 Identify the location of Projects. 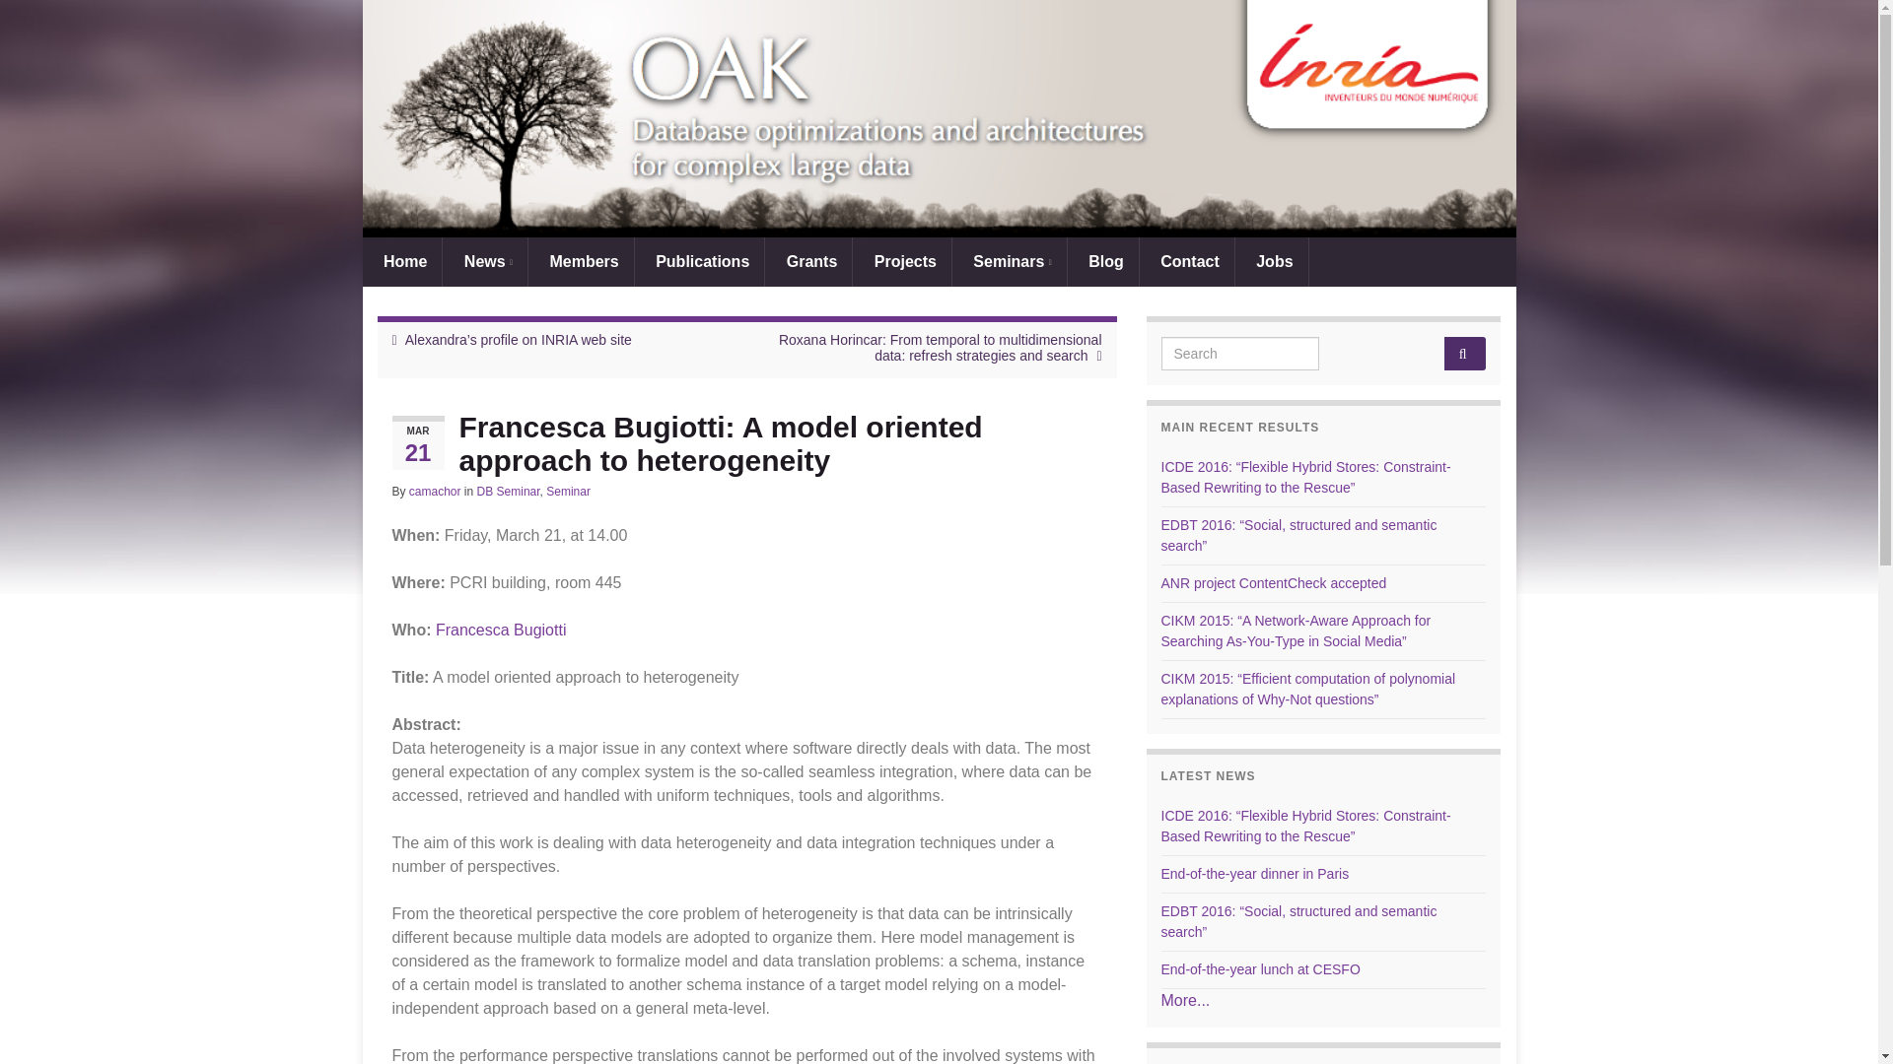
(902, 261).